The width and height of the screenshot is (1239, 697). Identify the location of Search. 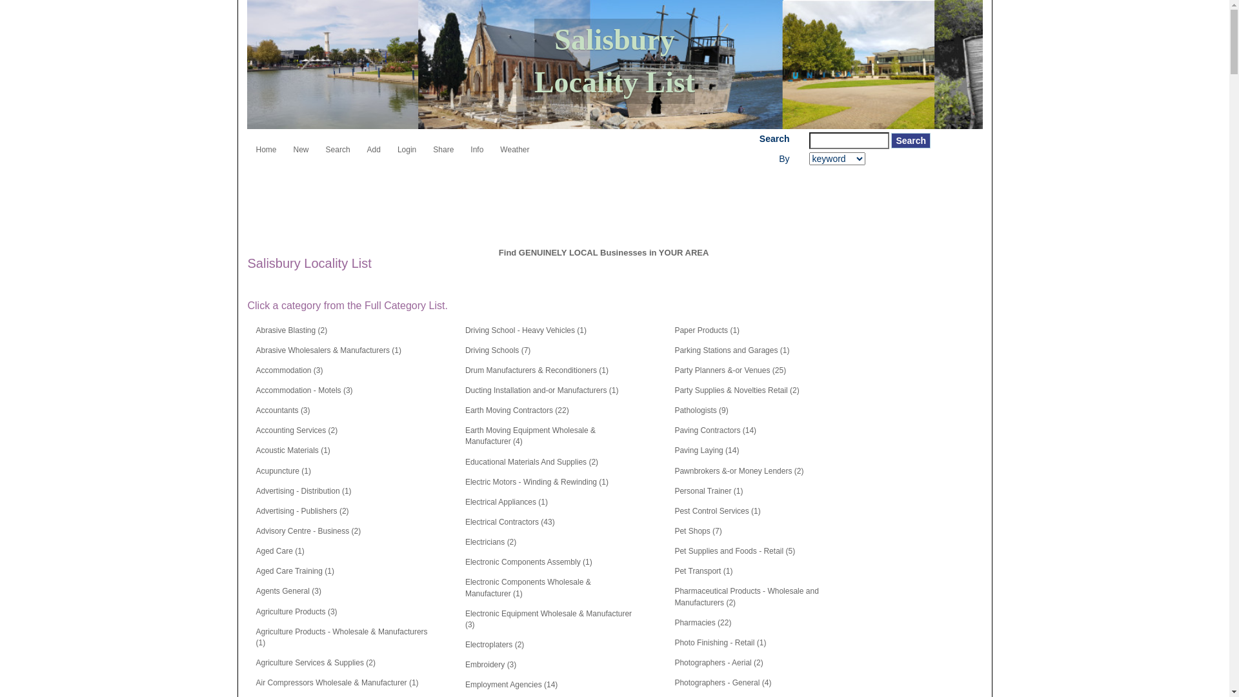
(338, 145).